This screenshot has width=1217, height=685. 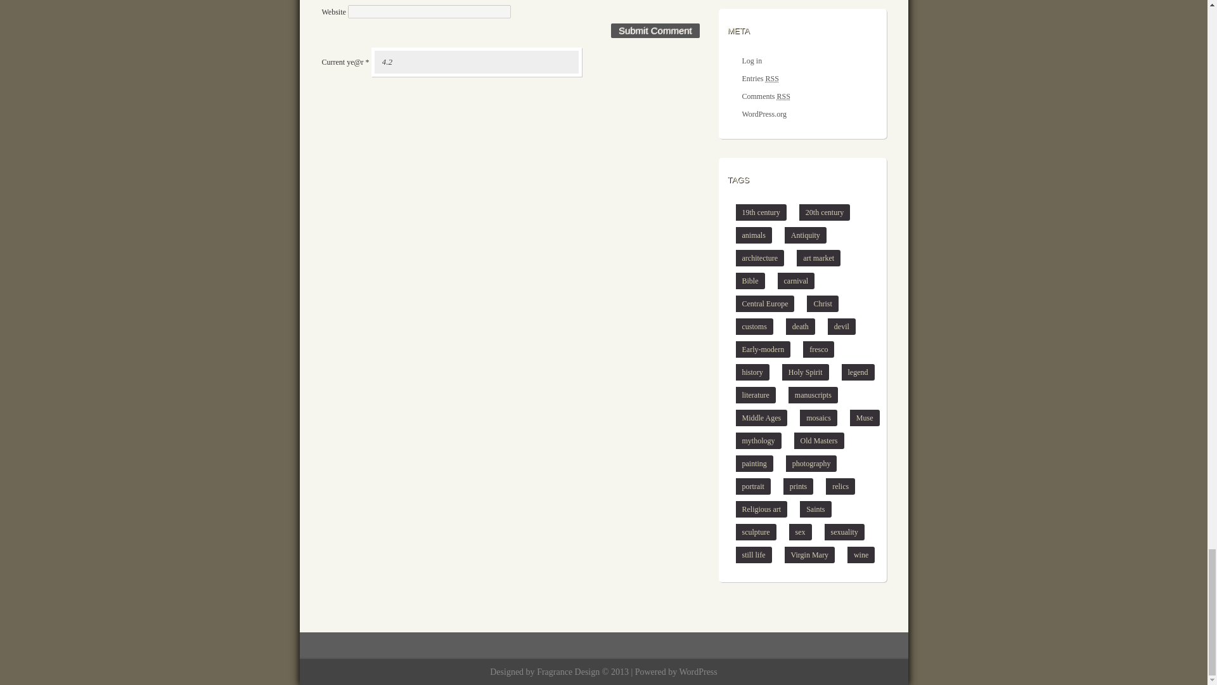 I want to click on Submit Comment, so click(x=655, y=30).